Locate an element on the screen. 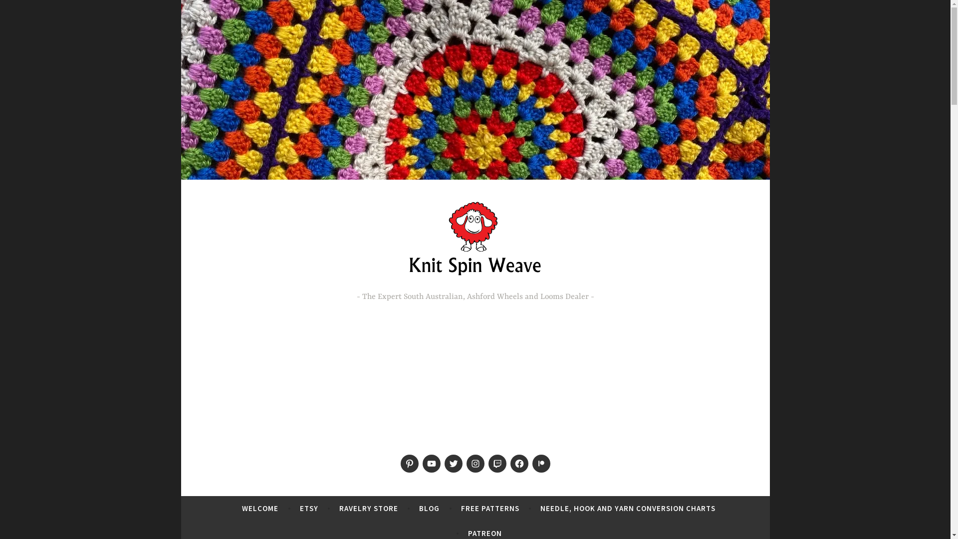 Image resolution: width=958 pixels, height=539 pixels. WELCOME is located at coordinates (260, 509).